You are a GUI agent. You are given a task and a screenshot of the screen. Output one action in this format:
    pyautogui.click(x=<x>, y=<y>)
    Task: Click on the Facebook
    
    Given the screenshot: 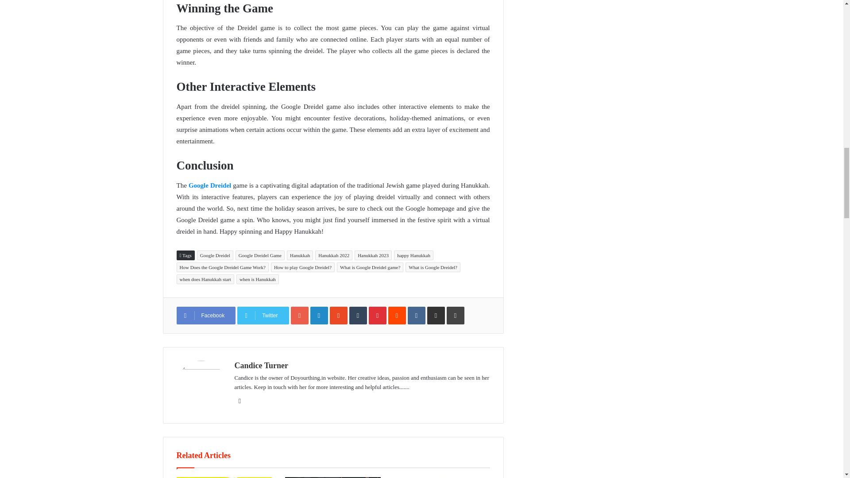 What is the action you would take?
    pyautogui.click(x=205, y=316)
    